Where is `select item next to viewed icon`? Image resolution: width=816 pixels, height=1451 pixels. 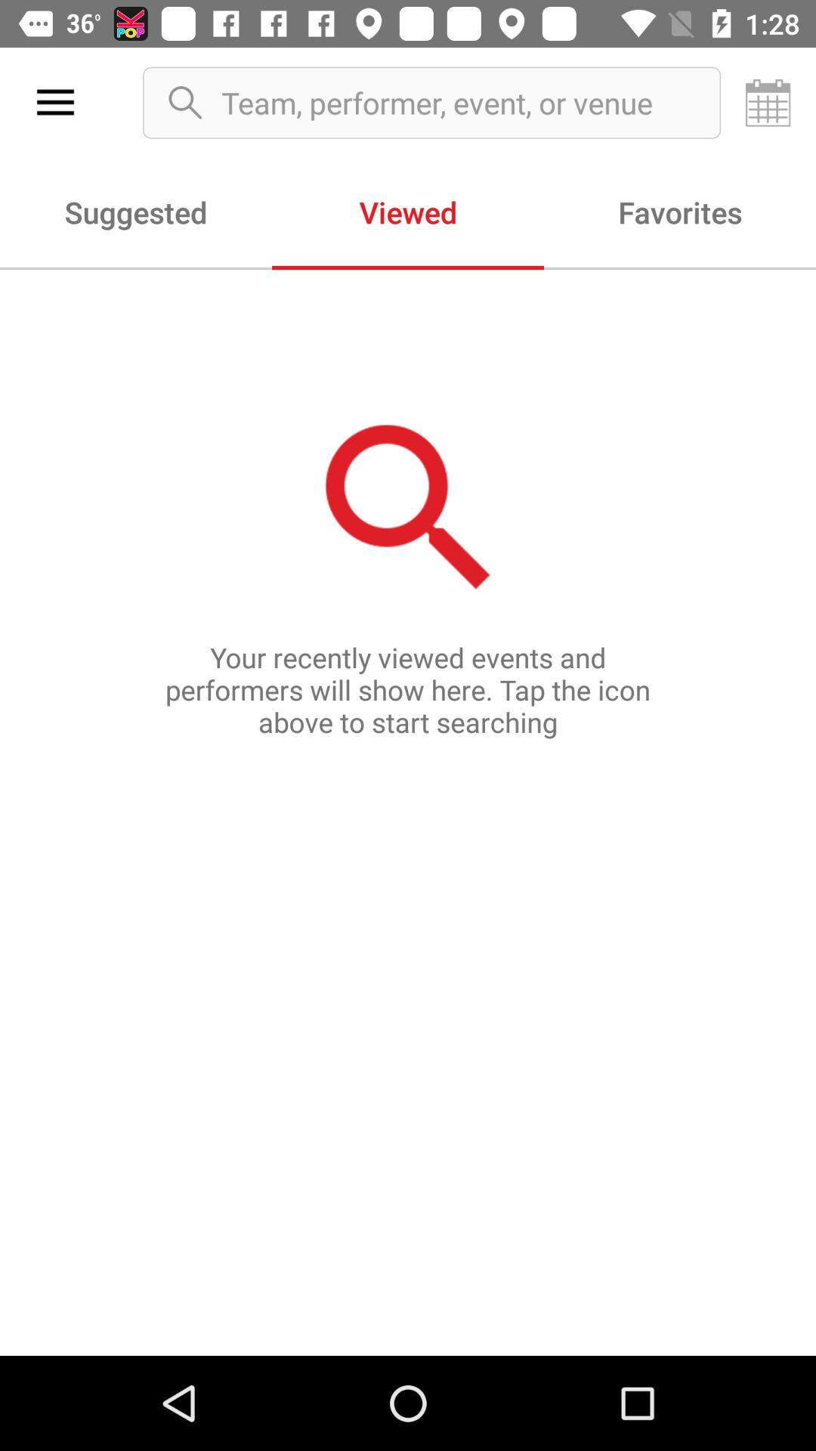 select item next to viewed icon is located at coordinates (680, 212).